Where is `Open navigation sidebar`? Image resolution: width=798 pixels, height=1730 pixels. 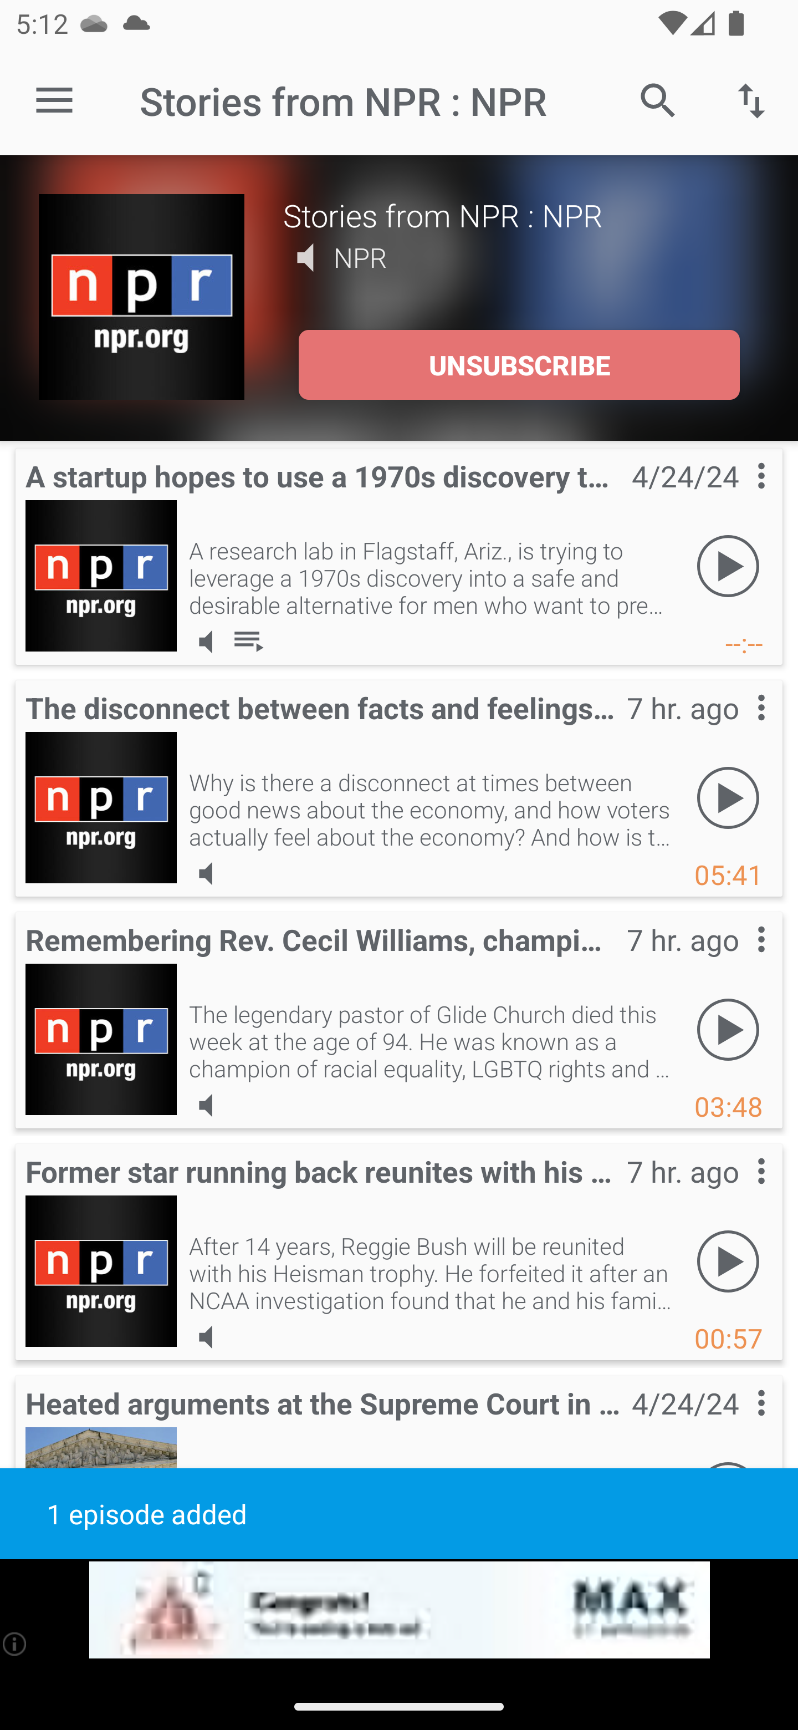 Open navigation sidebar is located at coordinates (54, 101).